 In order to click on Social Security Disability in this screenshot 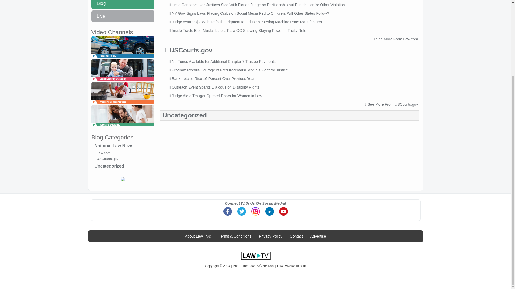, I will do `click(122, 81)`.